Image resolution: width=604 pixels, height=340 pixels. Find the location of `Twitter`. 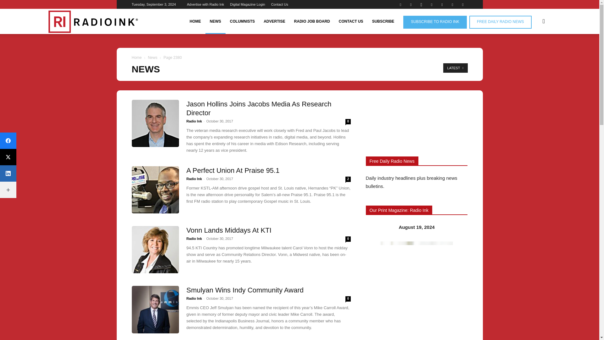

Twitter is located at coordinates (452, 4).